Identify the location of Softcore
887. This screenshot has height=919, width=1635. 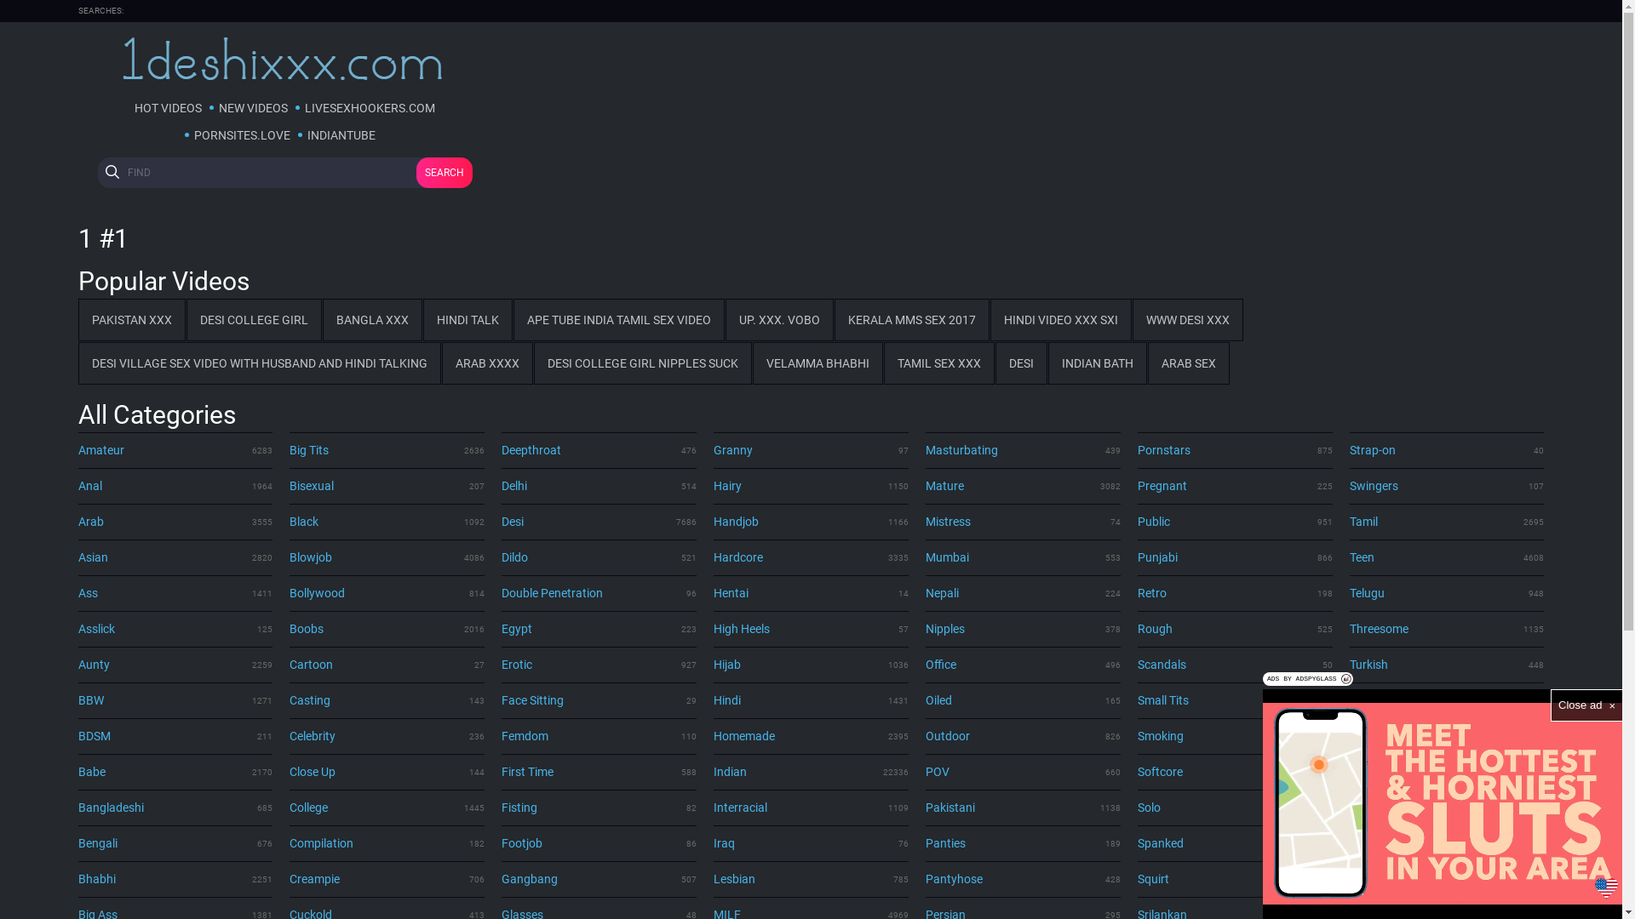
(1235, 772).